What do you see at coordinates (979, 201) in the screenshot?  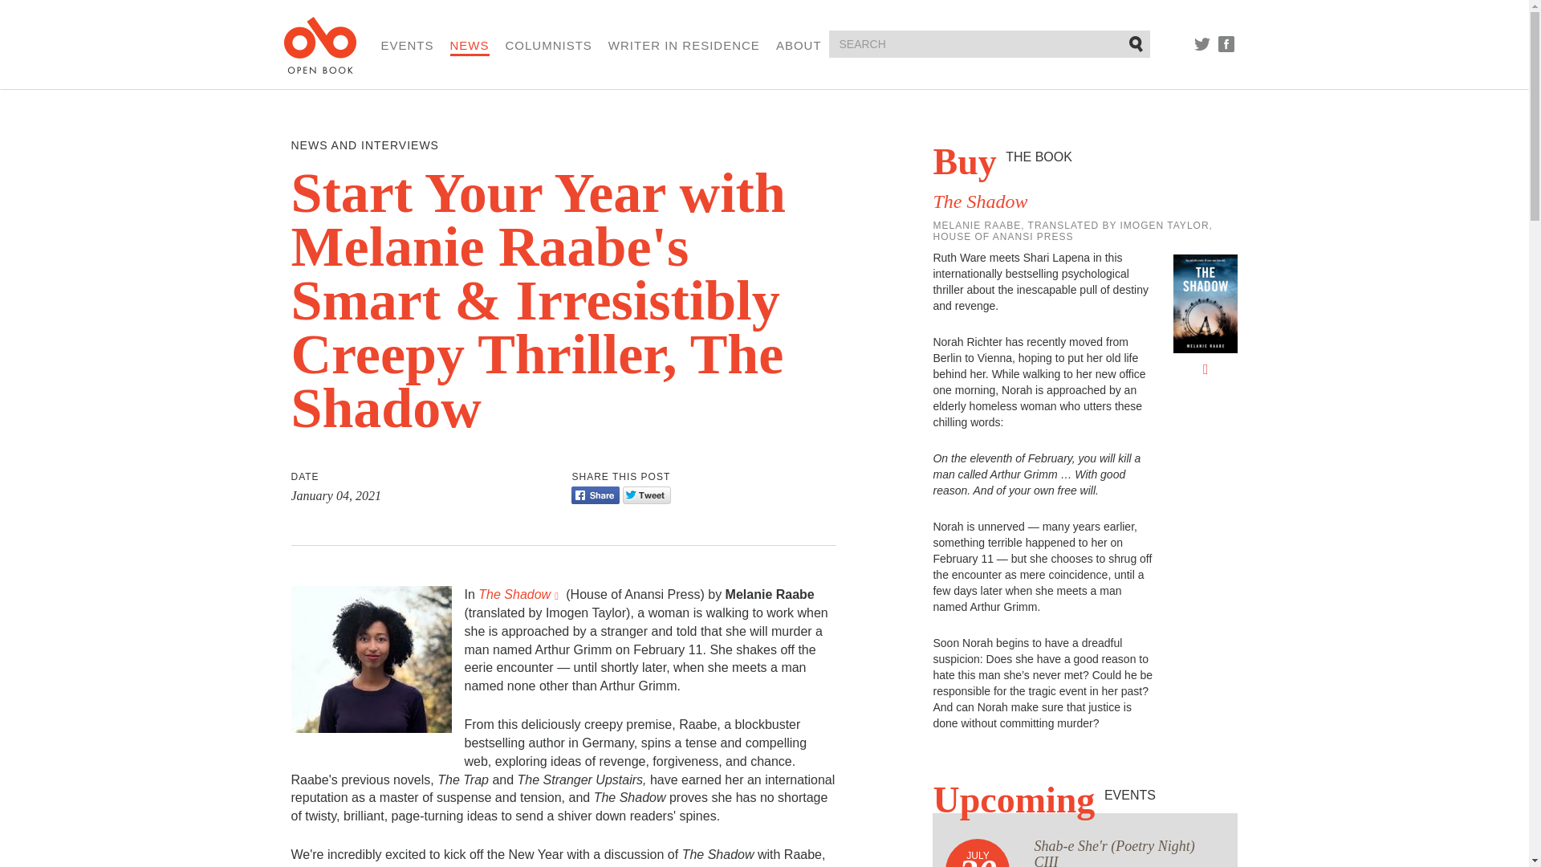 I see `The Shadow` at bounding box center [979, 201].